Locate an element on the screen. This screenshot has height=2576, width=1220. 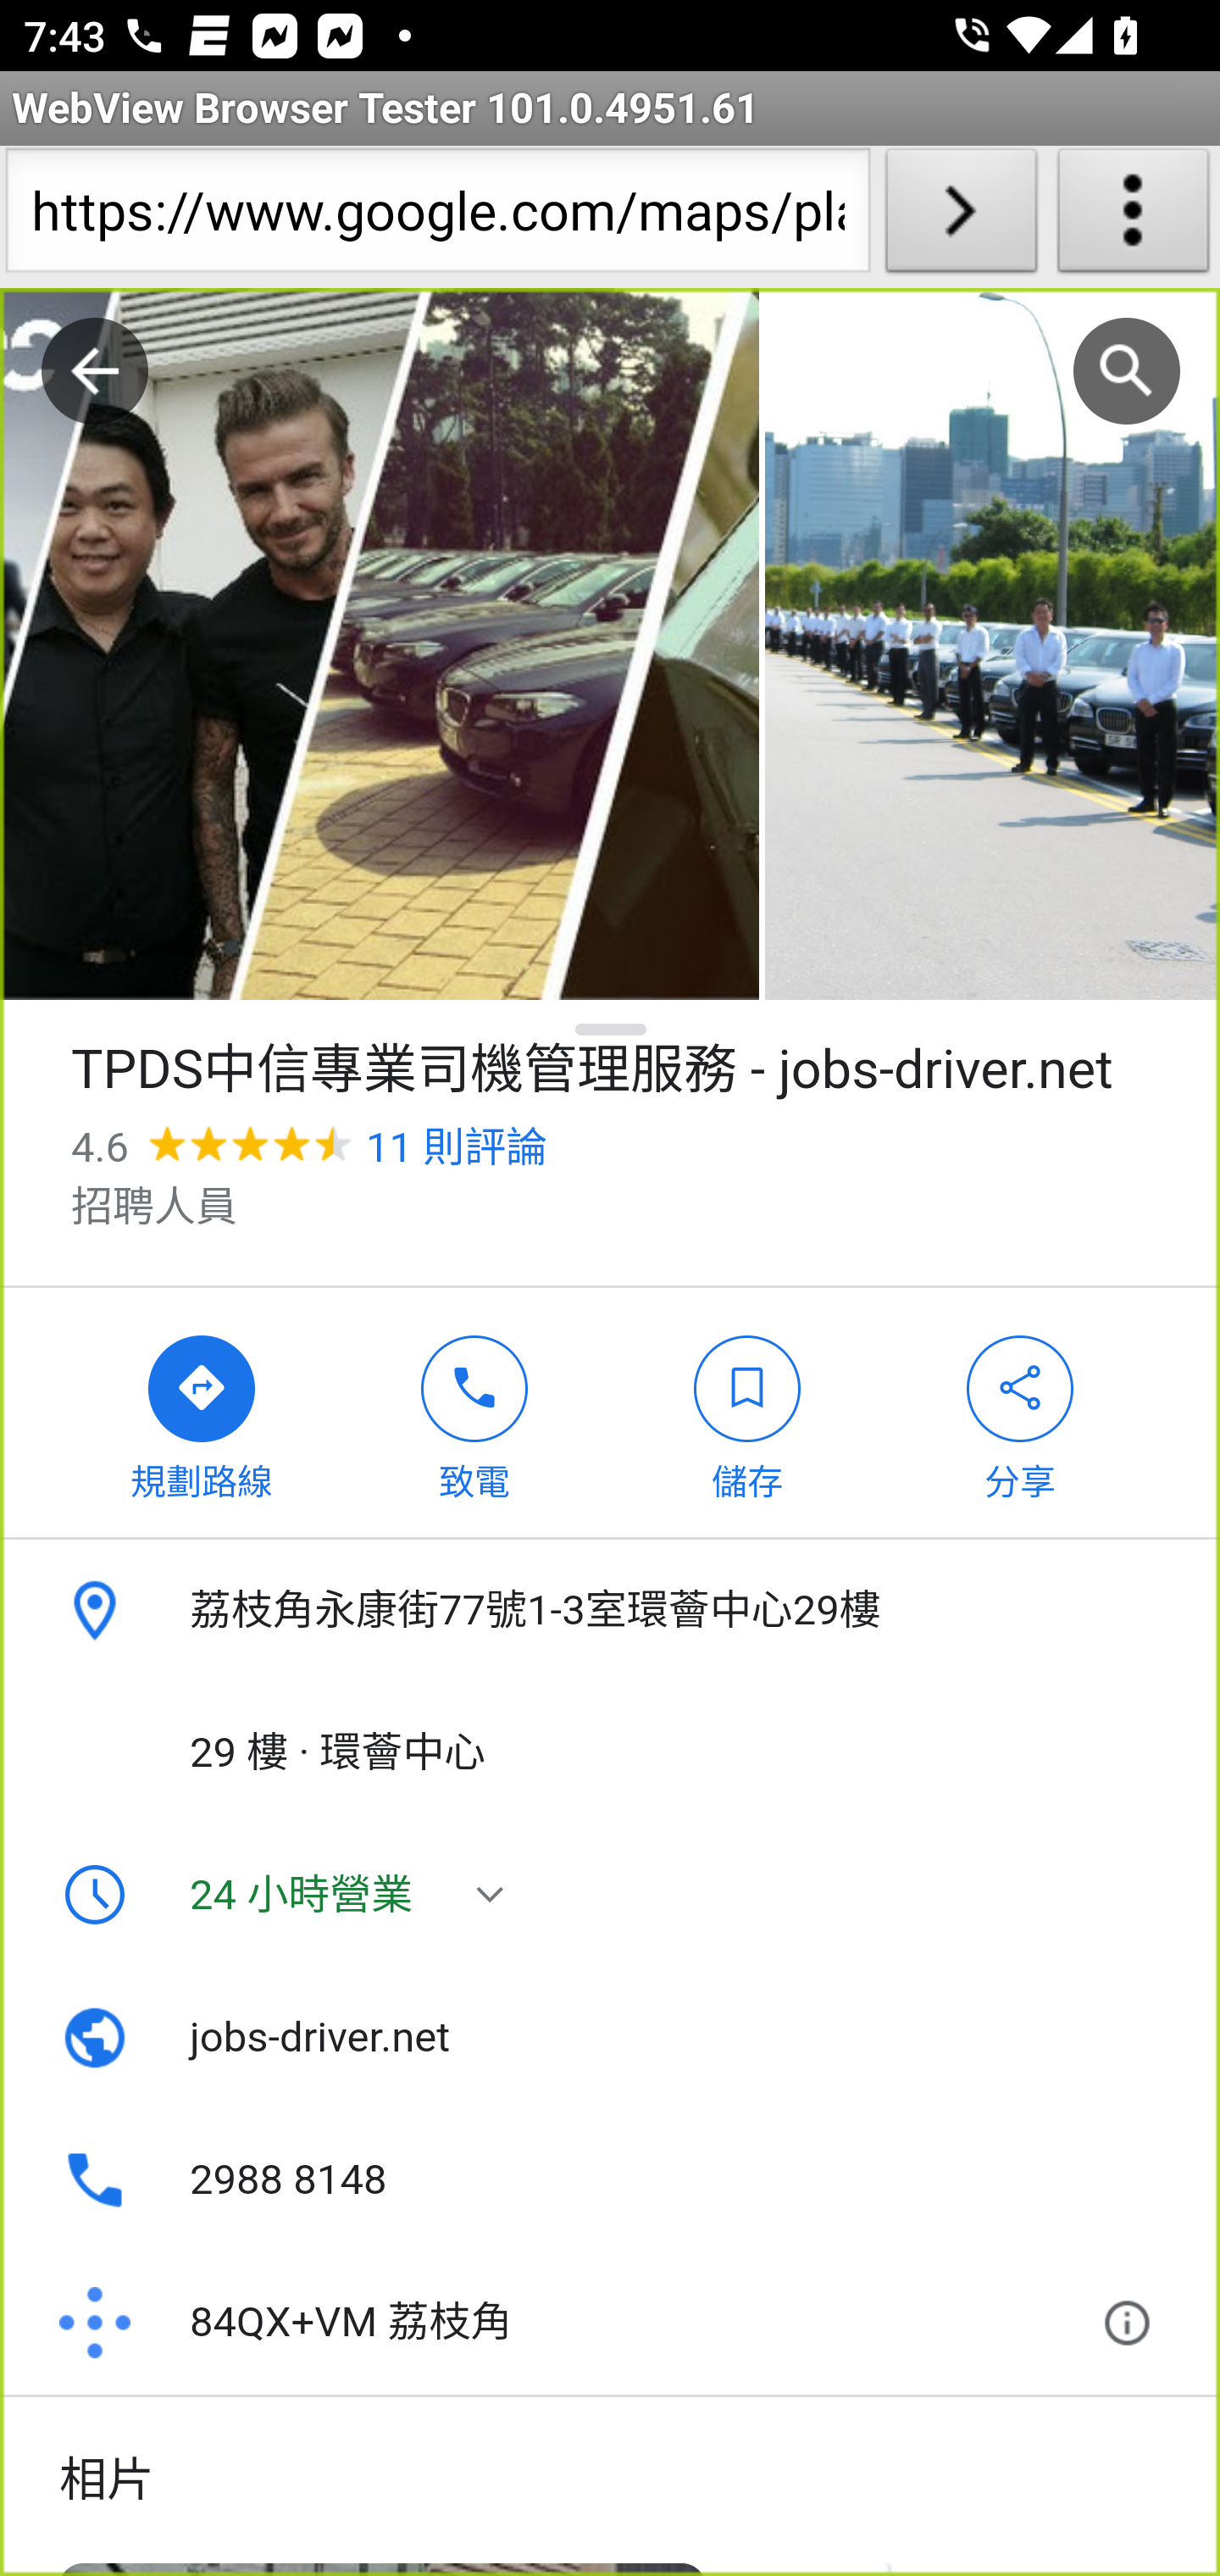
第 2 張相片 (共 8 張) is located at coordinates (992, 645).